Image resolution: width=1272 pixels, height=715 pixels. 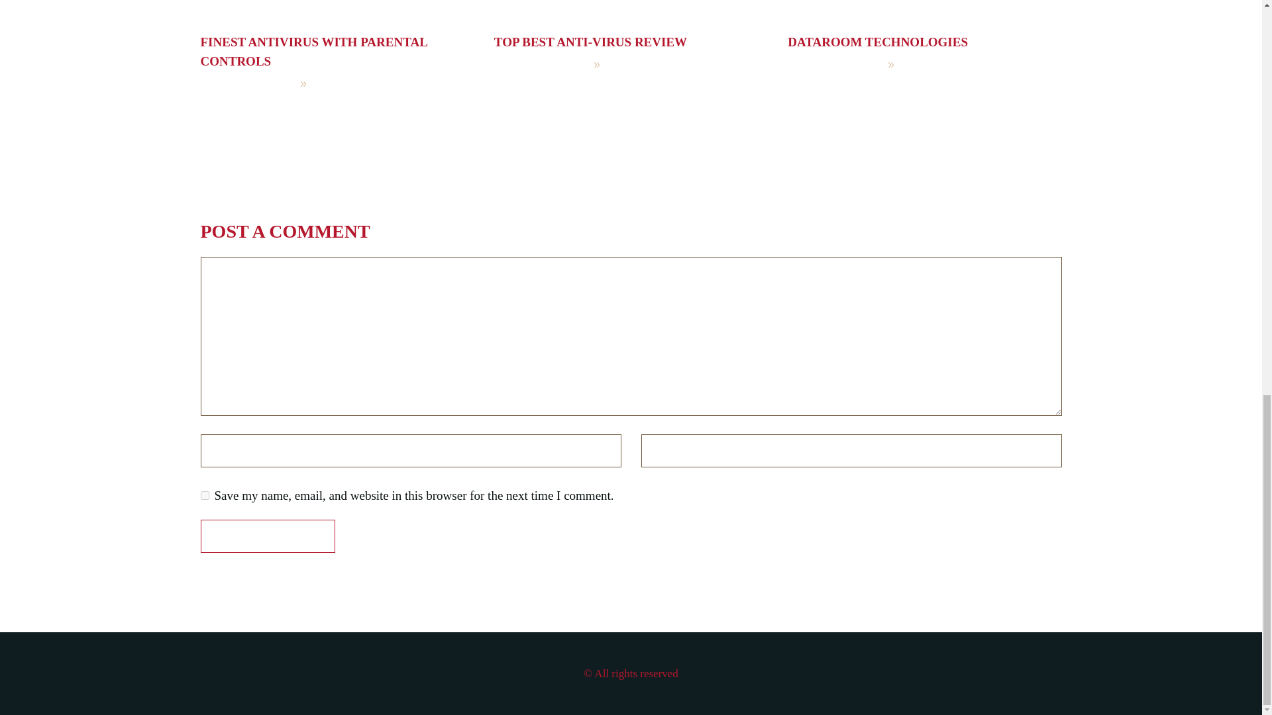 I want to click on yes, so click(x=204, y=495).